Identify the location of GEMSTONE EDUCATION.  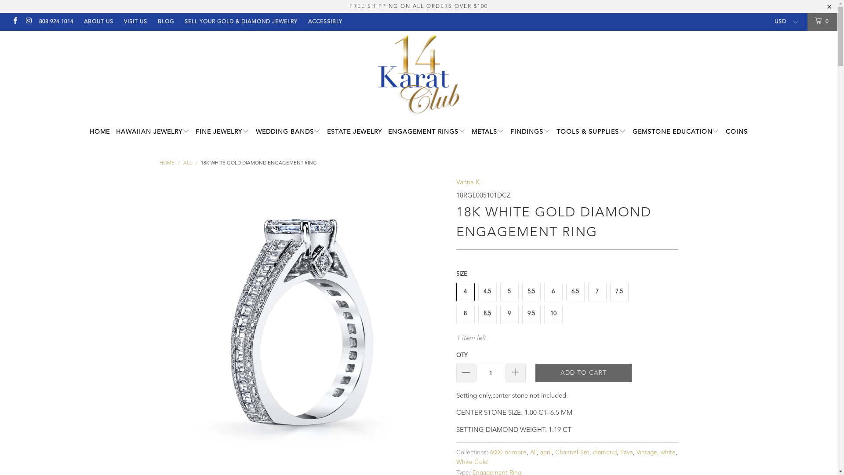
(676, 132).